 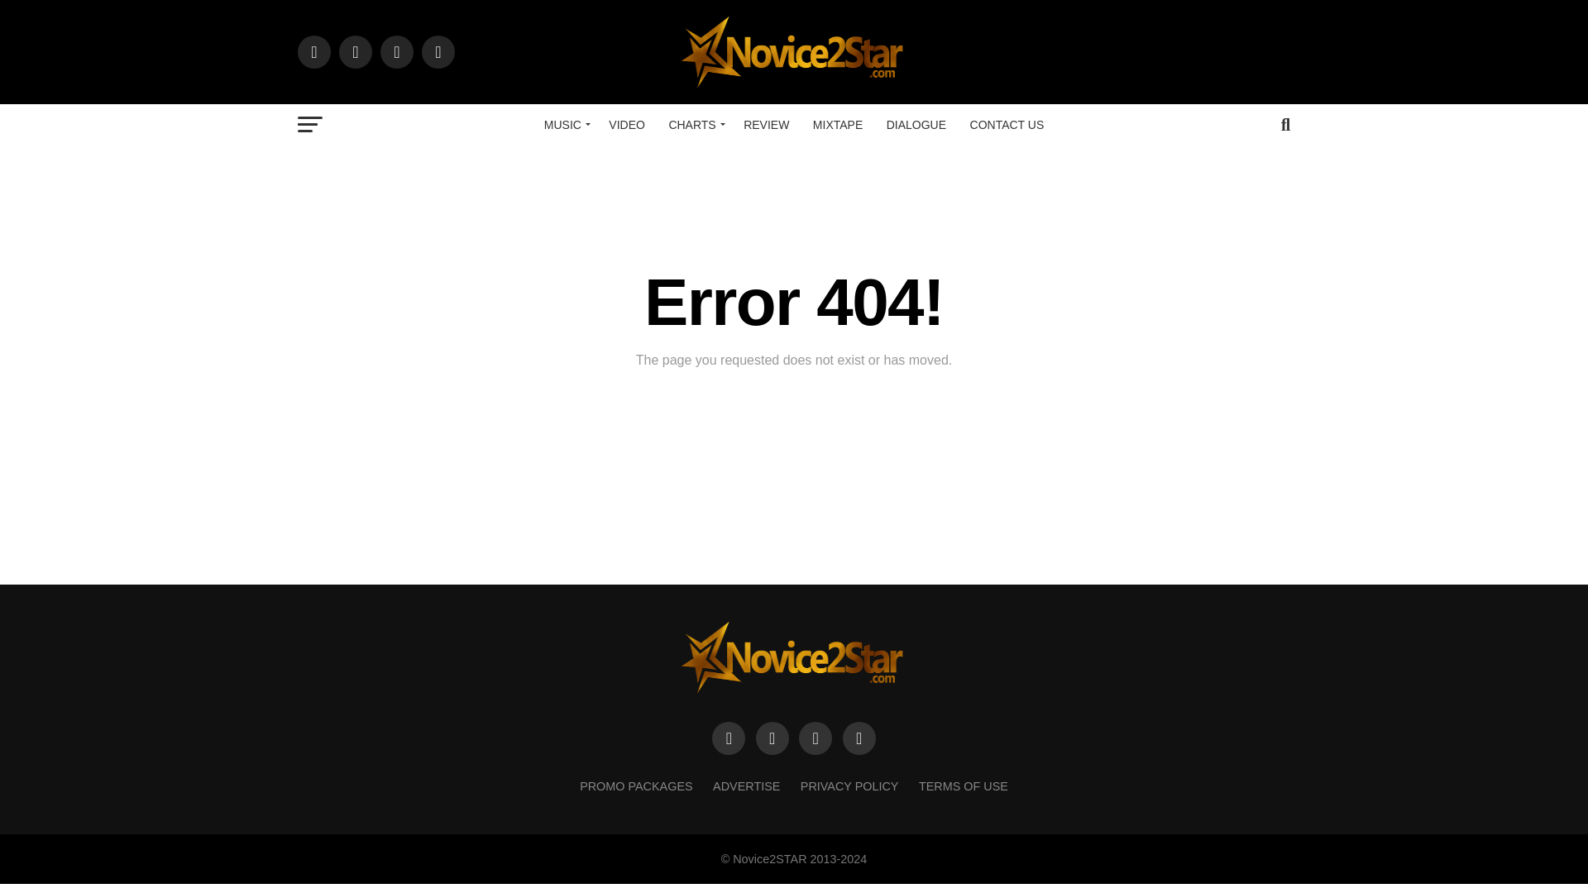 What do you see at coordinates (1007, 125) in the screenshot?
I see `CONTACT US` at bounding box center [1007, 125].